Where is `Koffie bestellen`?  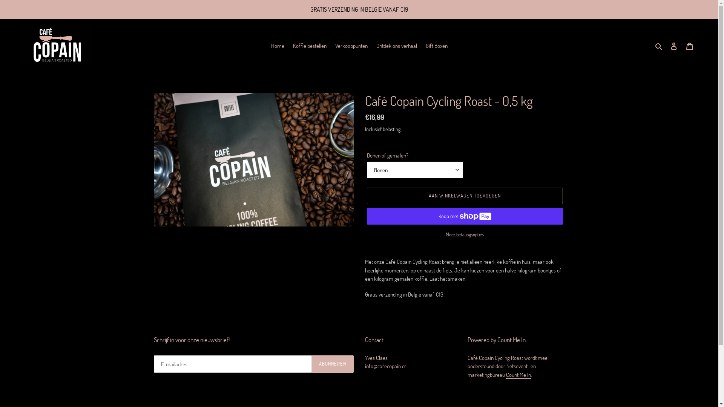 Koffie bestellen is located at coordinates (309, 46).